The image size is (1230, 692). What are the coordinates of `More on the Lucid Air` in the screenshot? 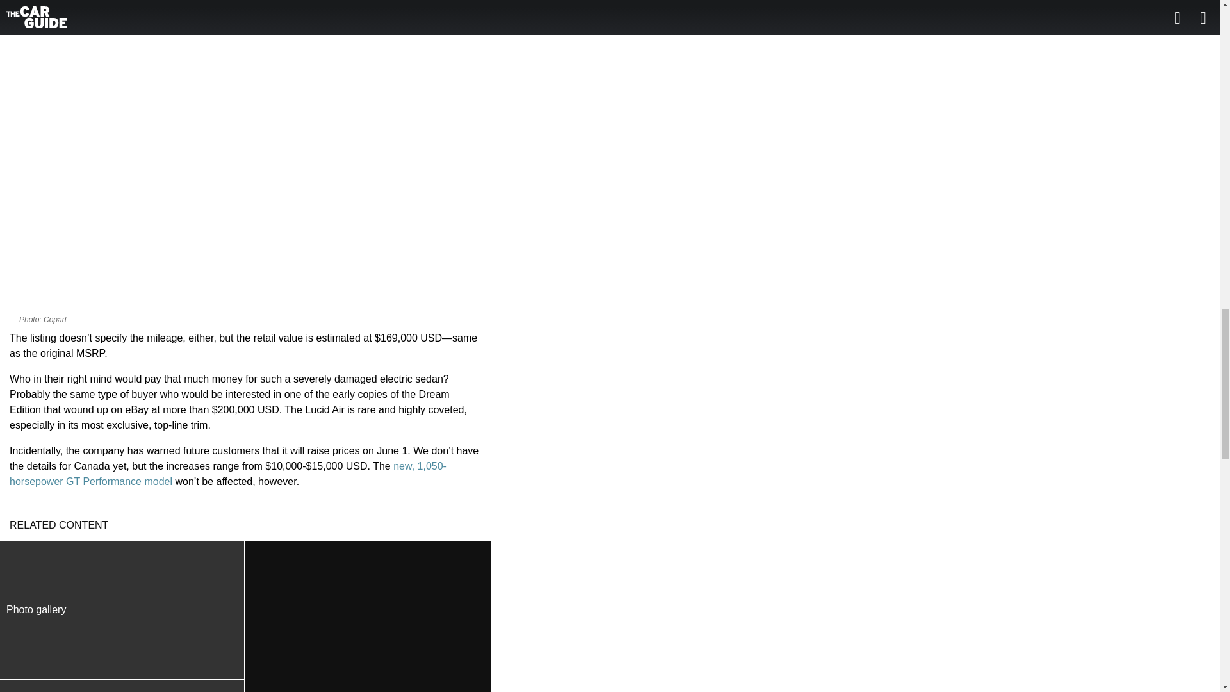 It's located at (122, 686).